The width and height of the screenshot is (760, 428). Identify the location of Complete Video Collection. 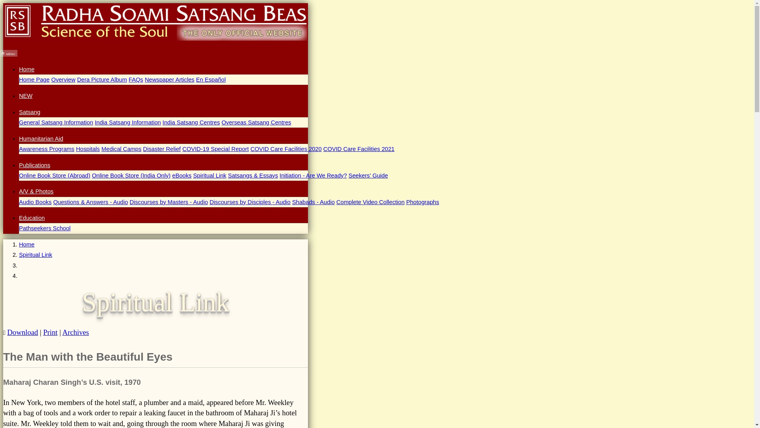
(370, 202).